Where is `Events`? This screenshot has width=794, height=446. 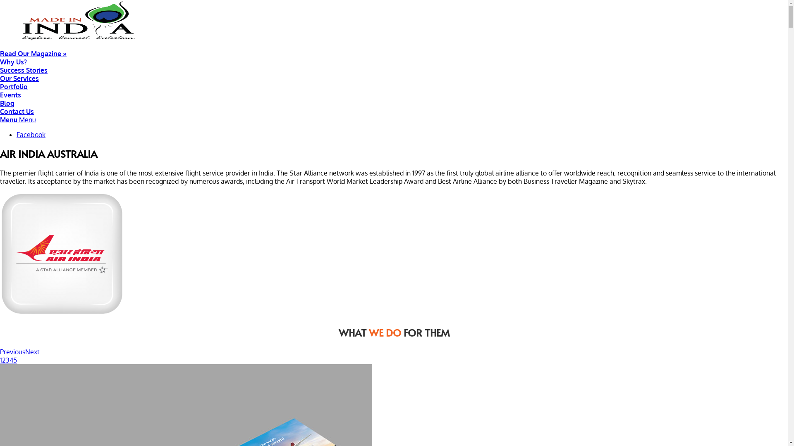
Events is located at coordinates (394, 95).